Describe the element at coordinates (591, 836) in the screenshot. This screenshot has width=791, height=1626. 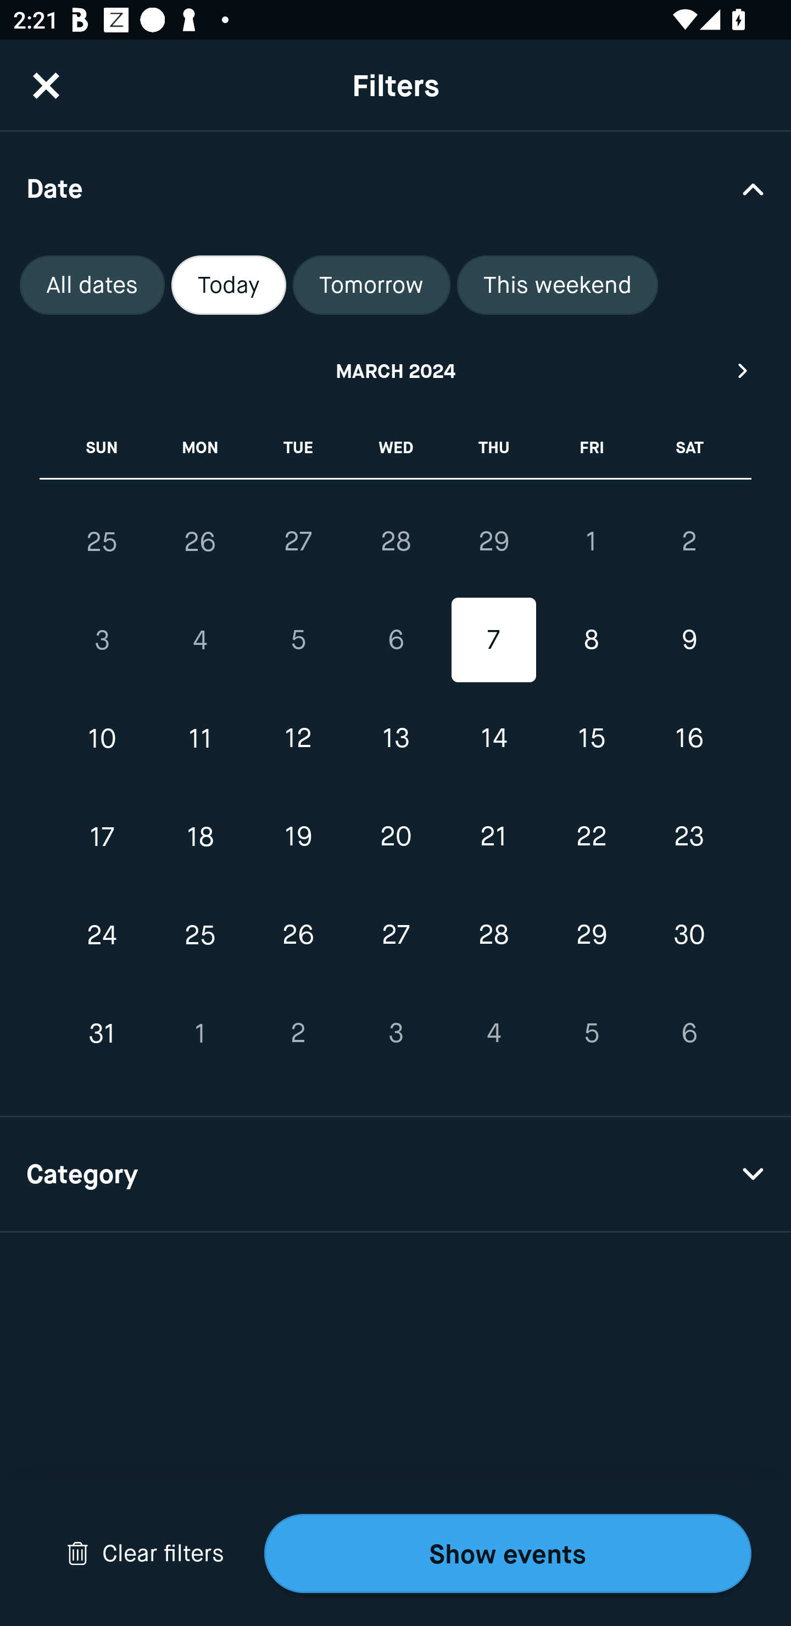
I see `22` at that location.